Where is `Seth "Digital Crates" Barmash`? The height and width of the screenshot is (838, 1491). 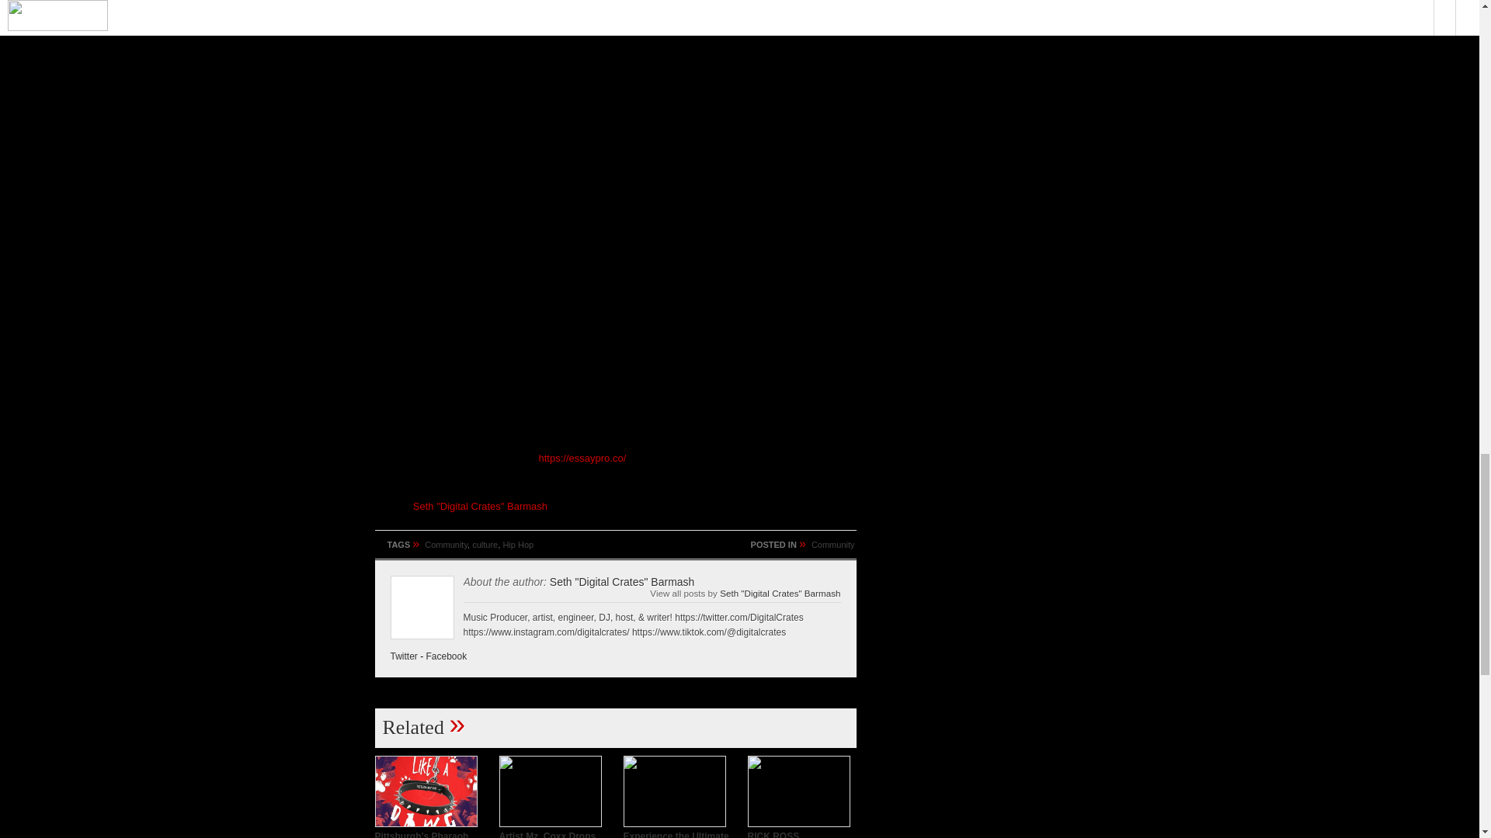 Seth "Digital Crates" Barmash is located at coordinates (480, 506).